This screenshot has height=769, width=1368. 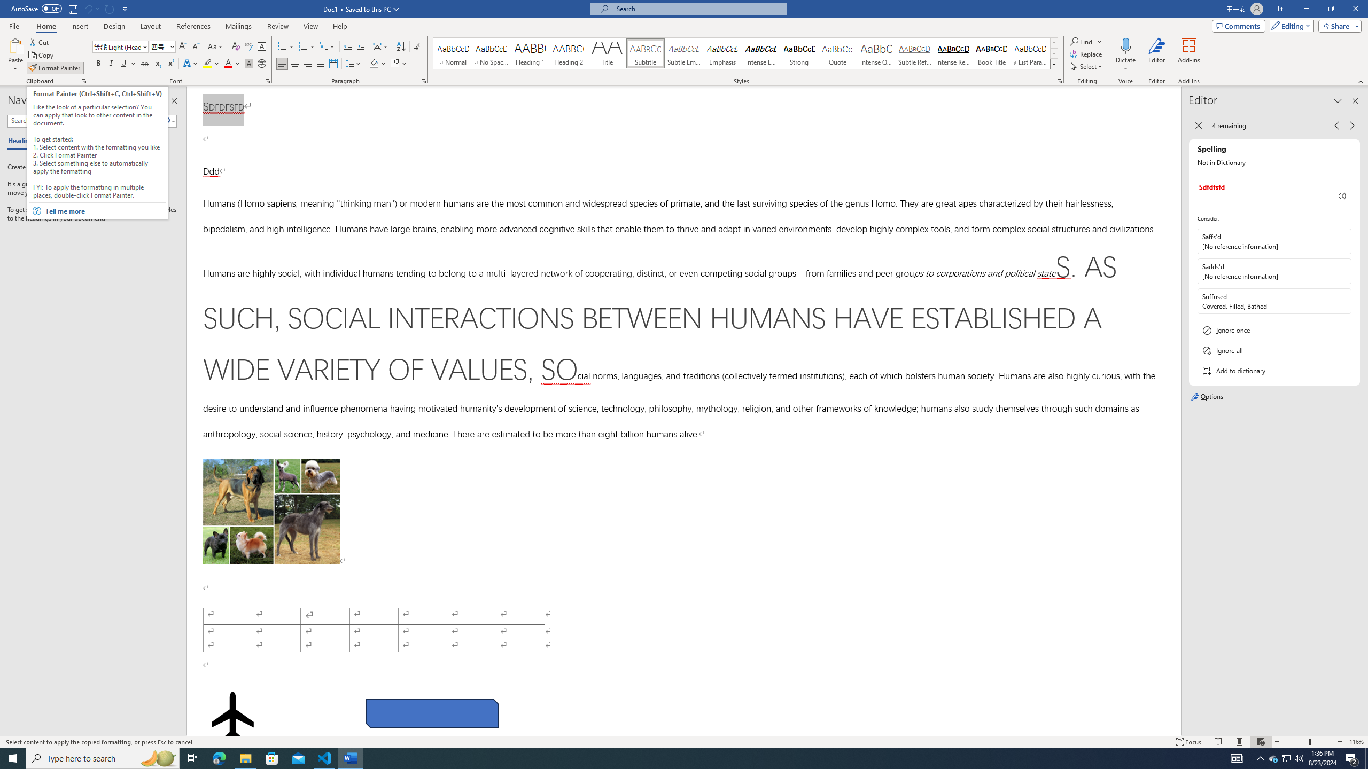 What do you see at coordinates (211, 64) in the screenshot?
I see `Text Highlight Color` at bounding box center [211, 64].